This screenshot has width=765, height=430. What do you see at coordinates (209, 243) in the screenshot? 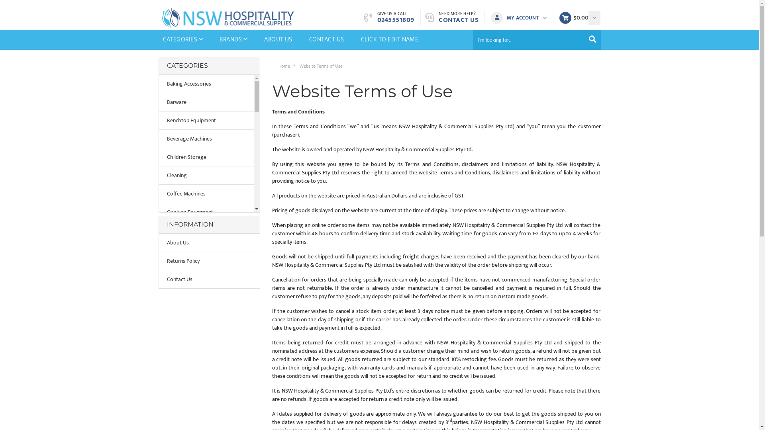
I see `About Us` at bounding box center [209, 243].